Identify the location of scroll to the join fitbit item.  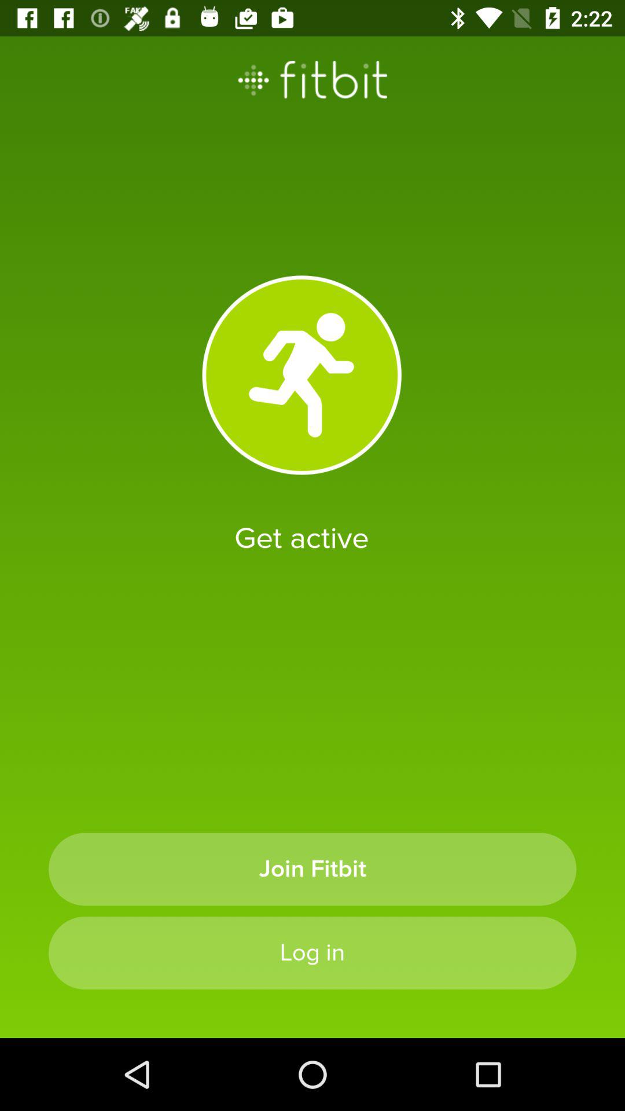
(312, 869).